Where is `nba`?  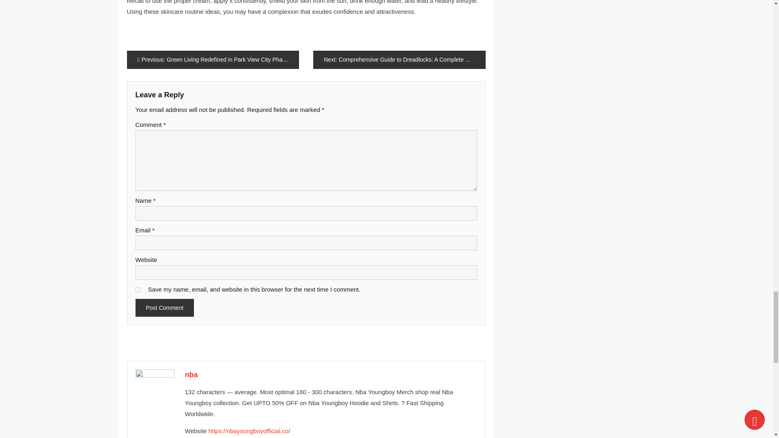
nba is located at coordinates (192, 375).